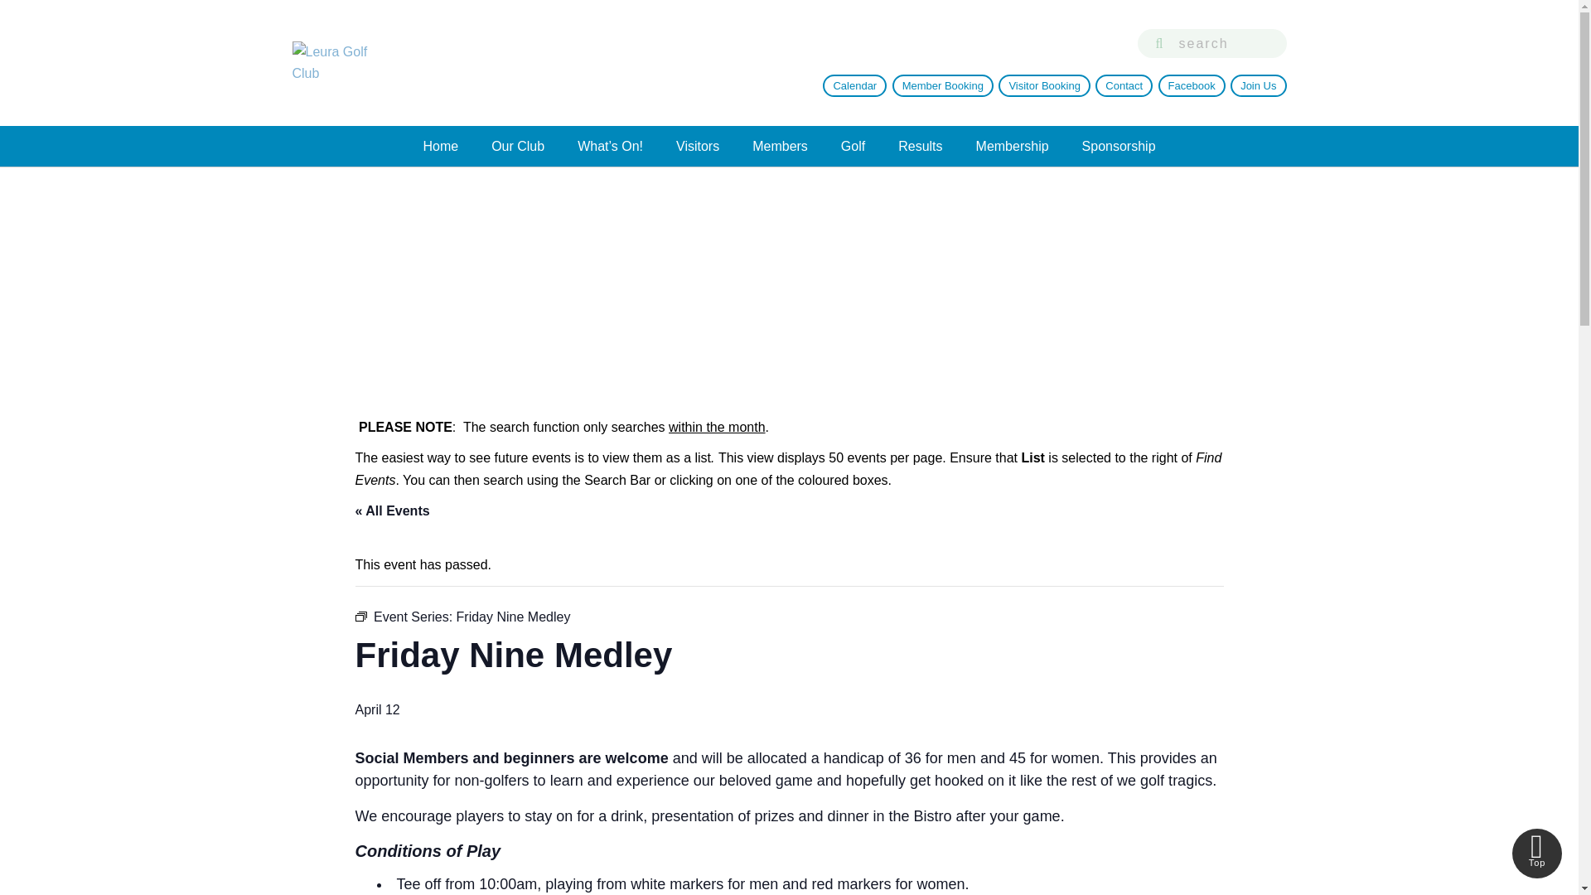 The height and width of the screenshot is (895, 1591). I want to click on Facebook, so click(1192, 85).